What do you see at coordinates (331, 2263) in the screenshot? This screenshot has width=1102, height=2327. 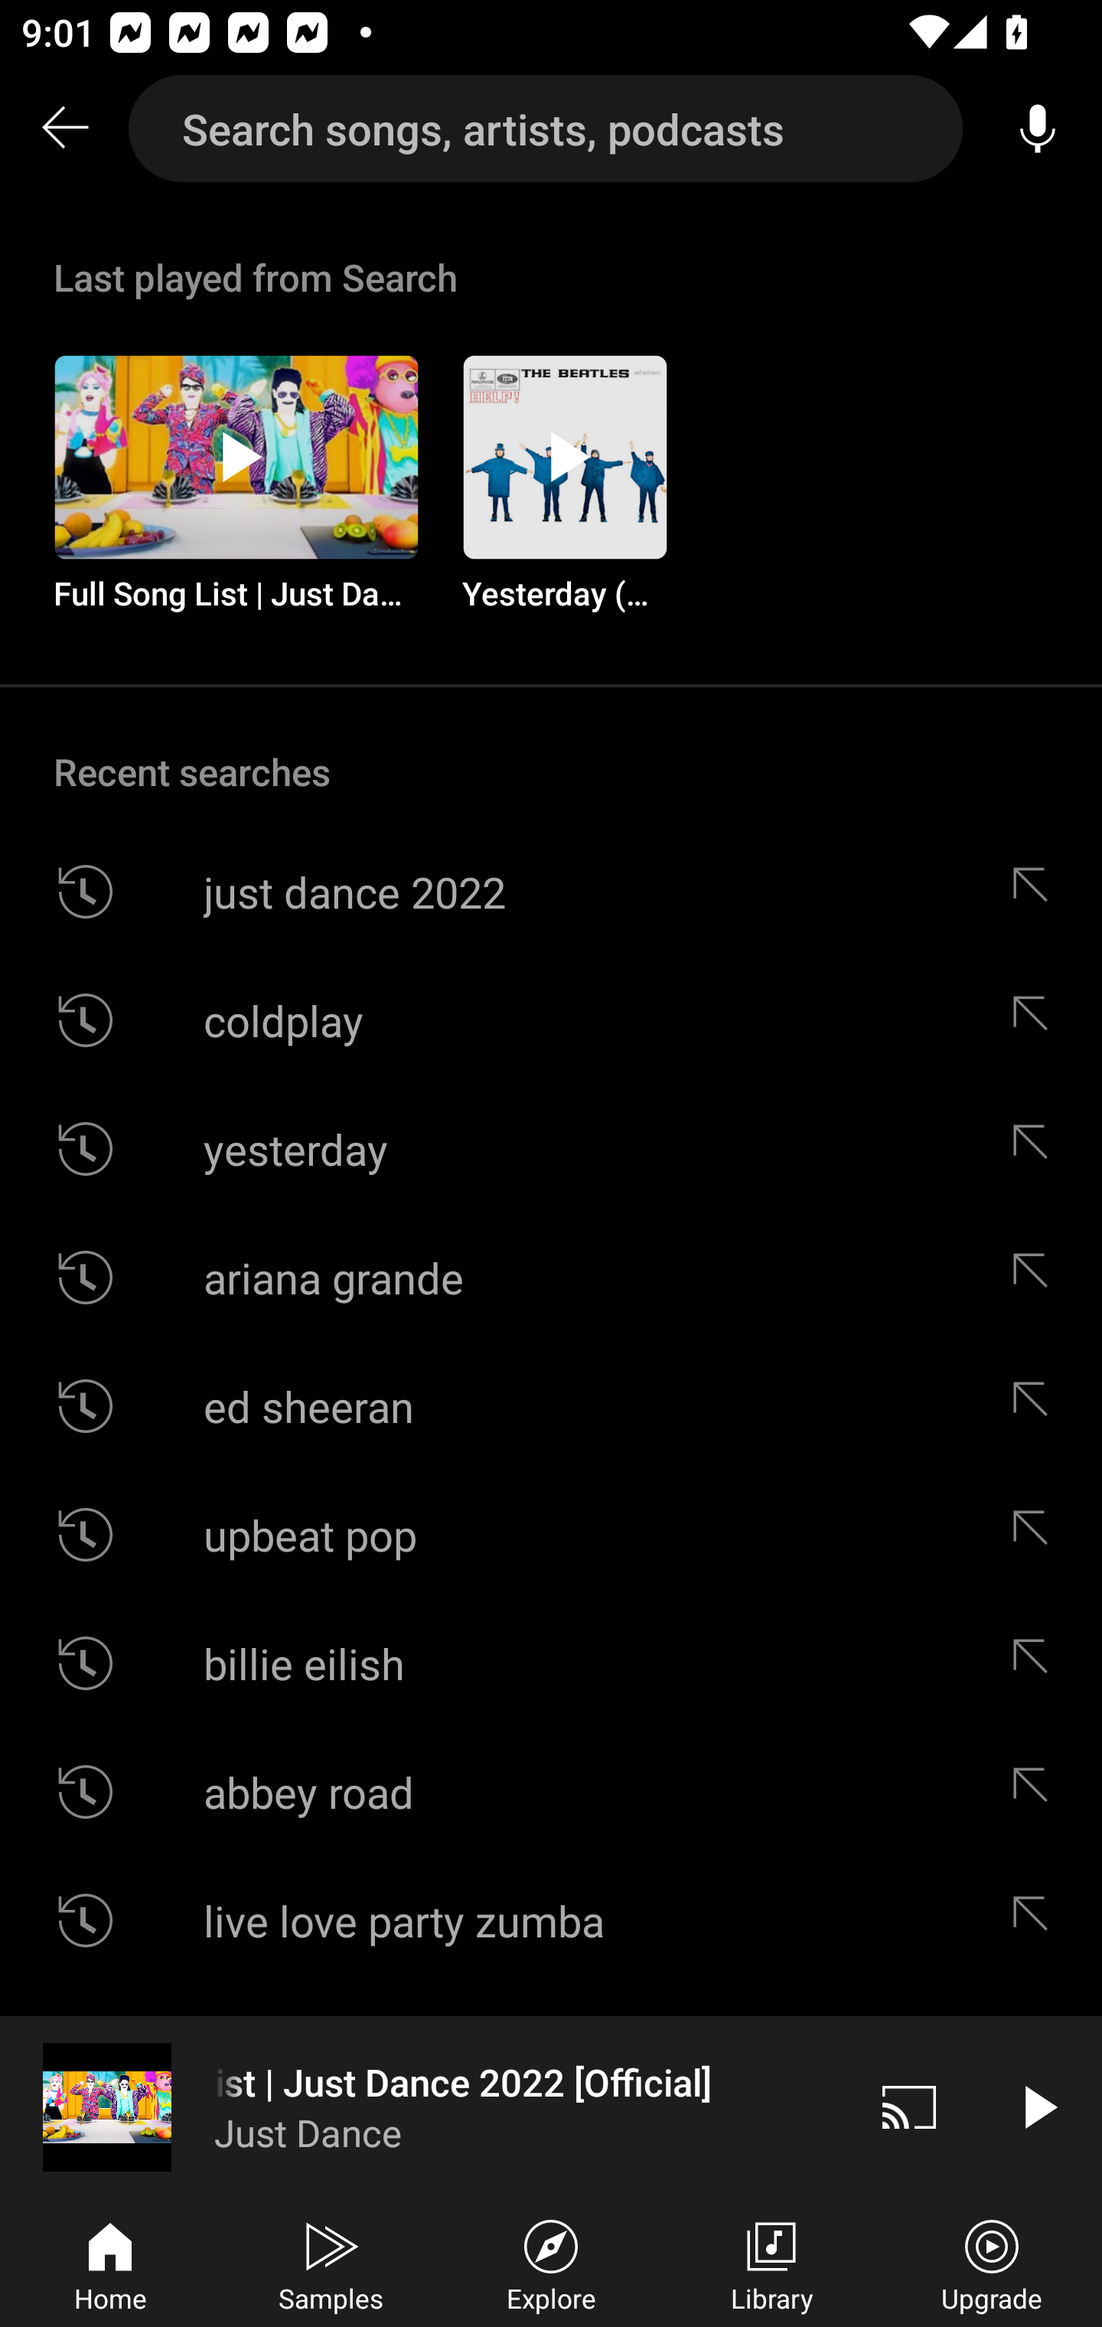 I see `Samples` at bounding box center [331, 2263].